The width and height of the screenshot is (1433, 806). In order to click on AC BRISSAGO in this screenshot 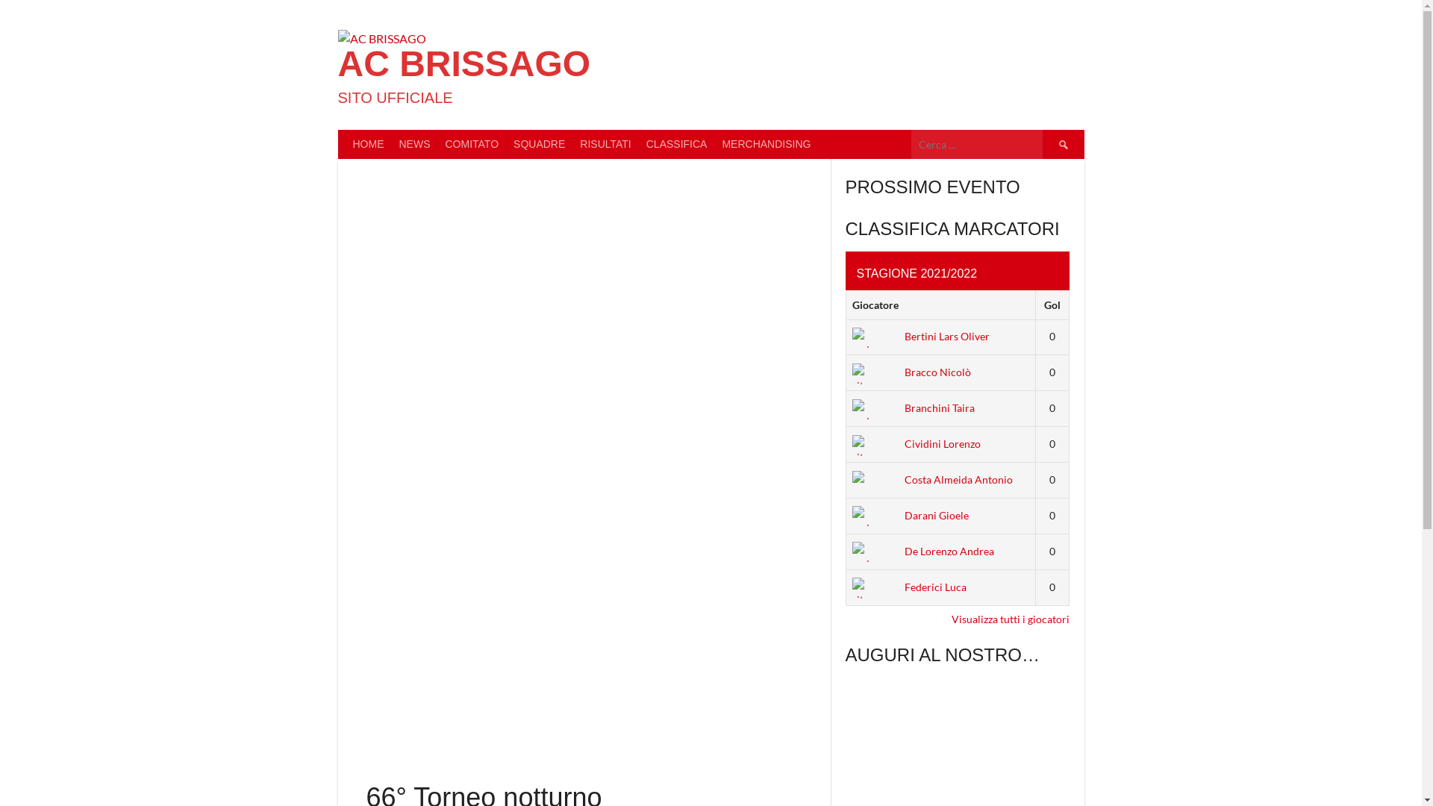, I will do `click(464, 64)`.